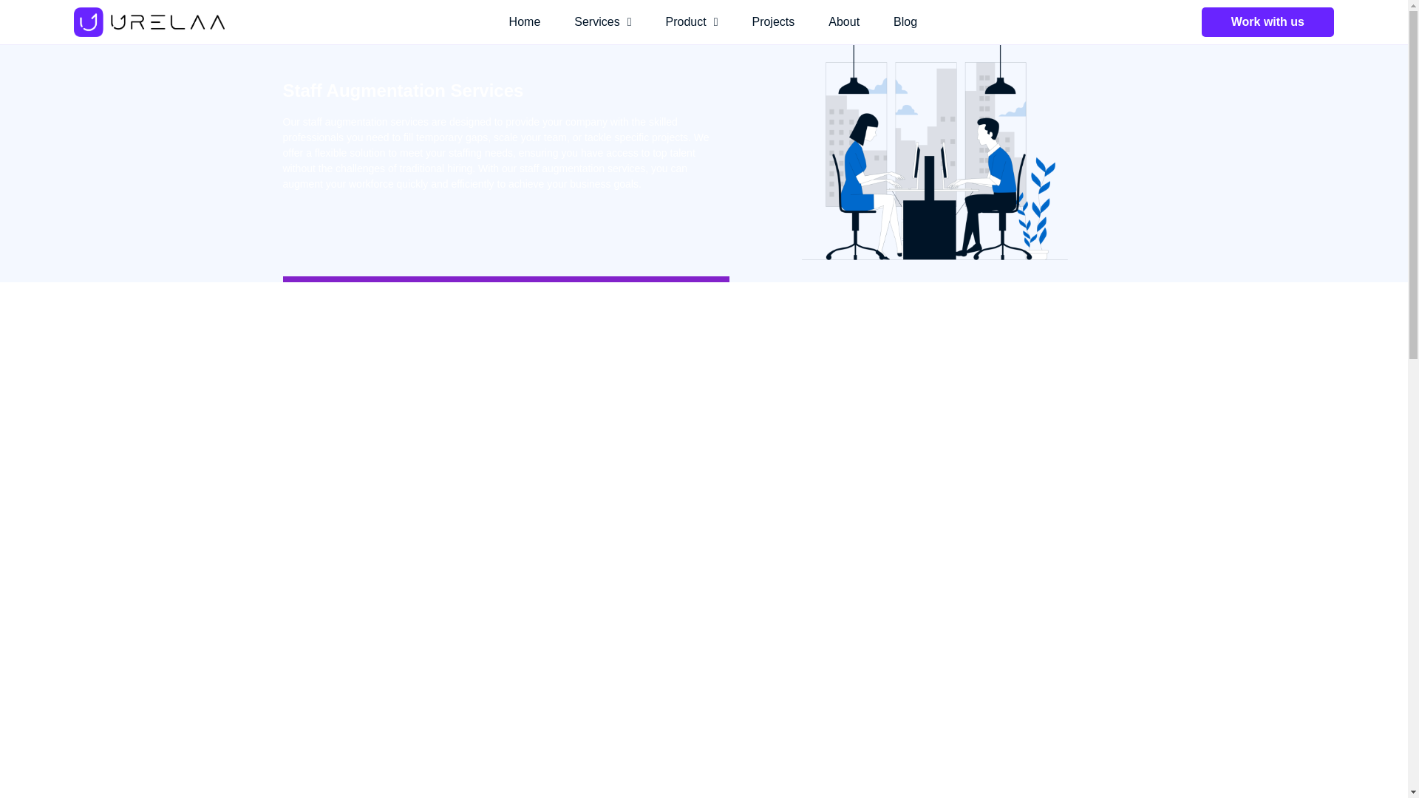 Image resolution: width=1419 pixels, height=798 pixels. Describe the element at coordinates (525, 22) in the screenshot. I see `Home` at that location.